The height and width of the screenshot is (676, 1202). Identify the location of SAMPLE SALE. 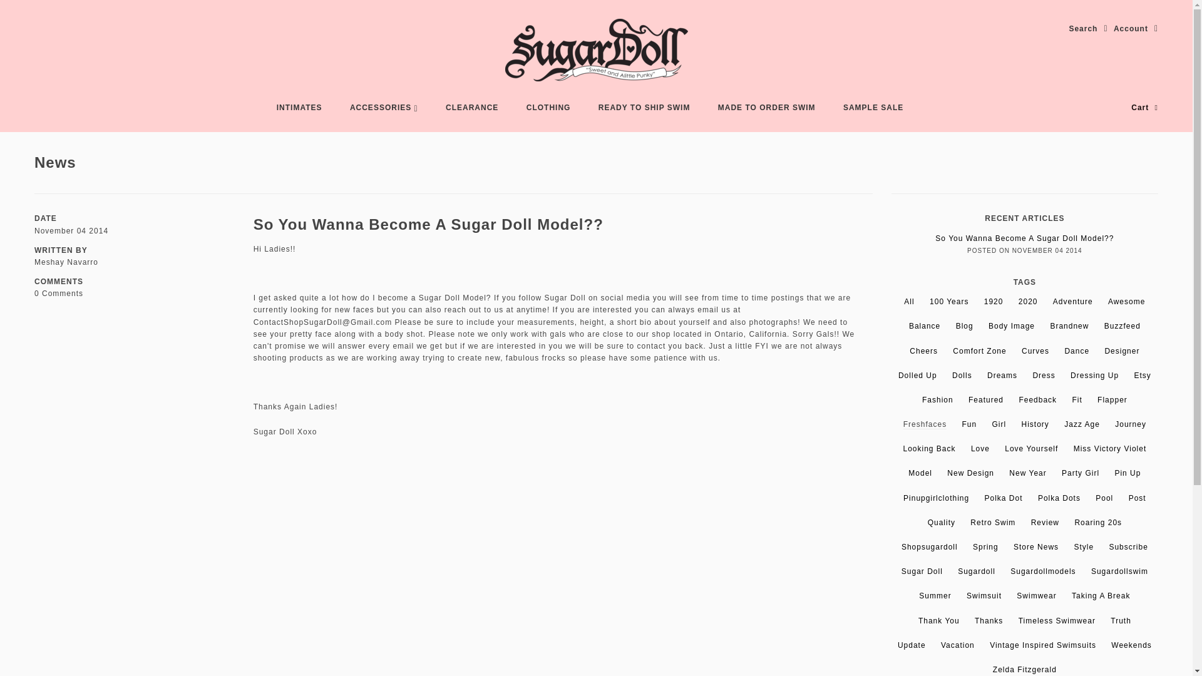
(873, 108).